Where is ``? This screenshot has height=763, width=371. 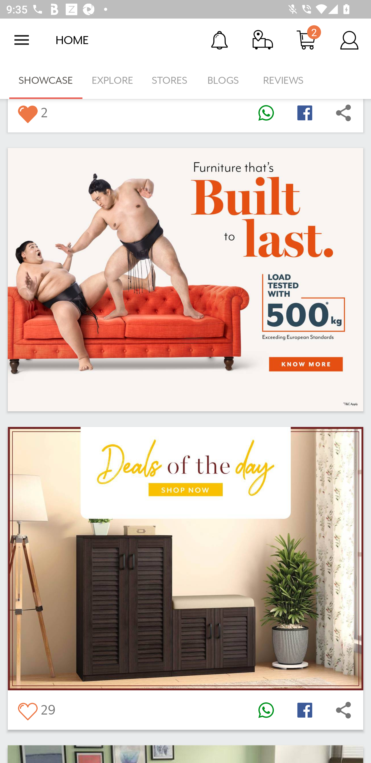
 is located at coordinates (266, 113).